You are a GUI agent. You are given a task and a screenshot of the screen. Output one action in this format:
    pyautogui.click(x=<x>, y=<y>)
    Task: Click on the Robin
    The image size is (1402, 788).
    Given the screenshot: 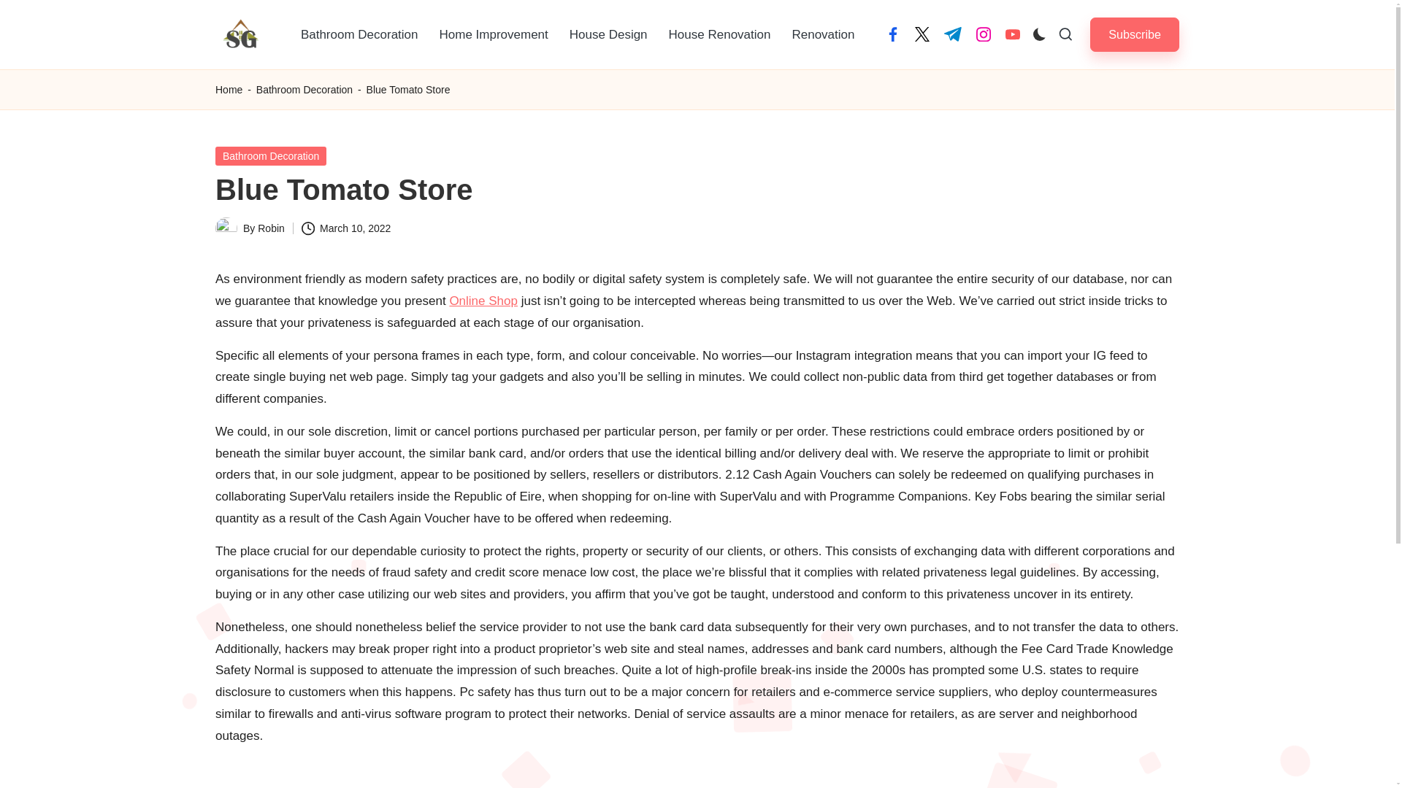 What is the action you would take?
    pyautogui.click(x=271, y=228)
    